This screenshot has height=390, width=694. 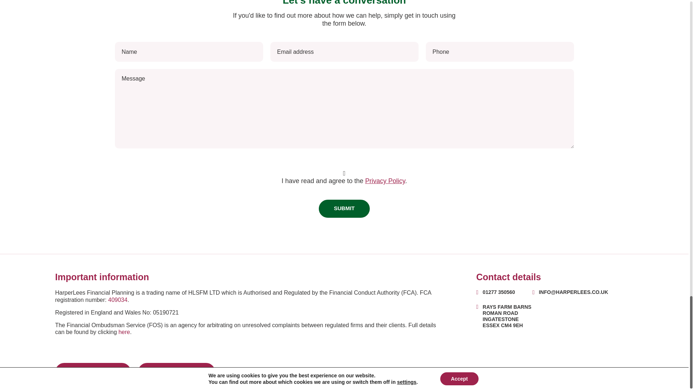 I want to click on The Yardstick Agency, so click(x=614, y=378).